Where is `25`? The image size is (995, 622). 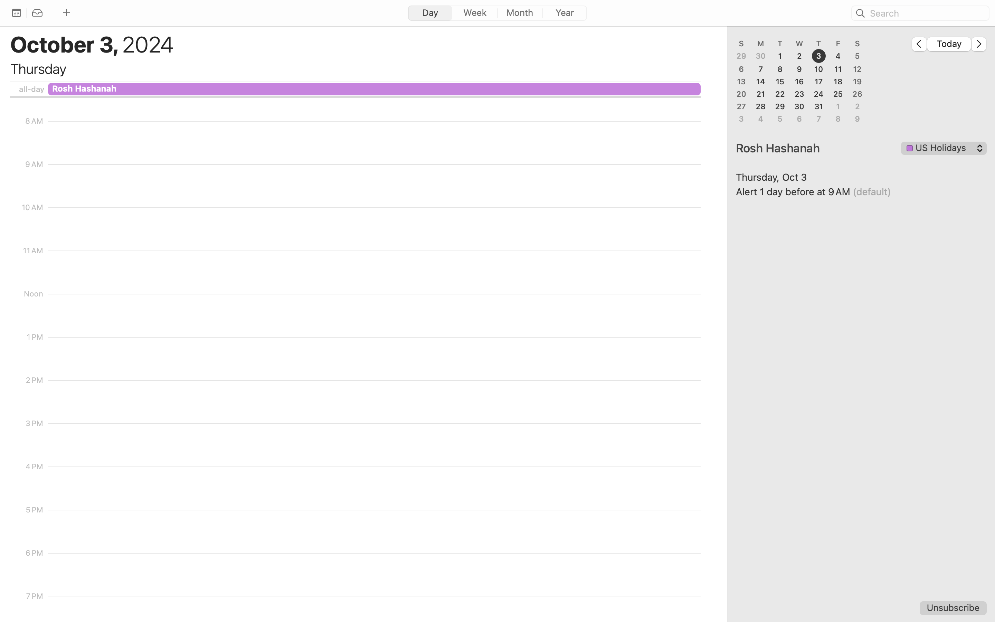
25 is located at coordinates (838, 94).